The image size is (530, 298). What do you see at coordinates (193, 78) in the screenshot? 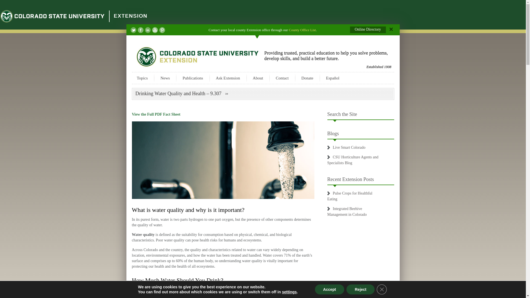
I see `Publications` at bounding box center [193, 78].